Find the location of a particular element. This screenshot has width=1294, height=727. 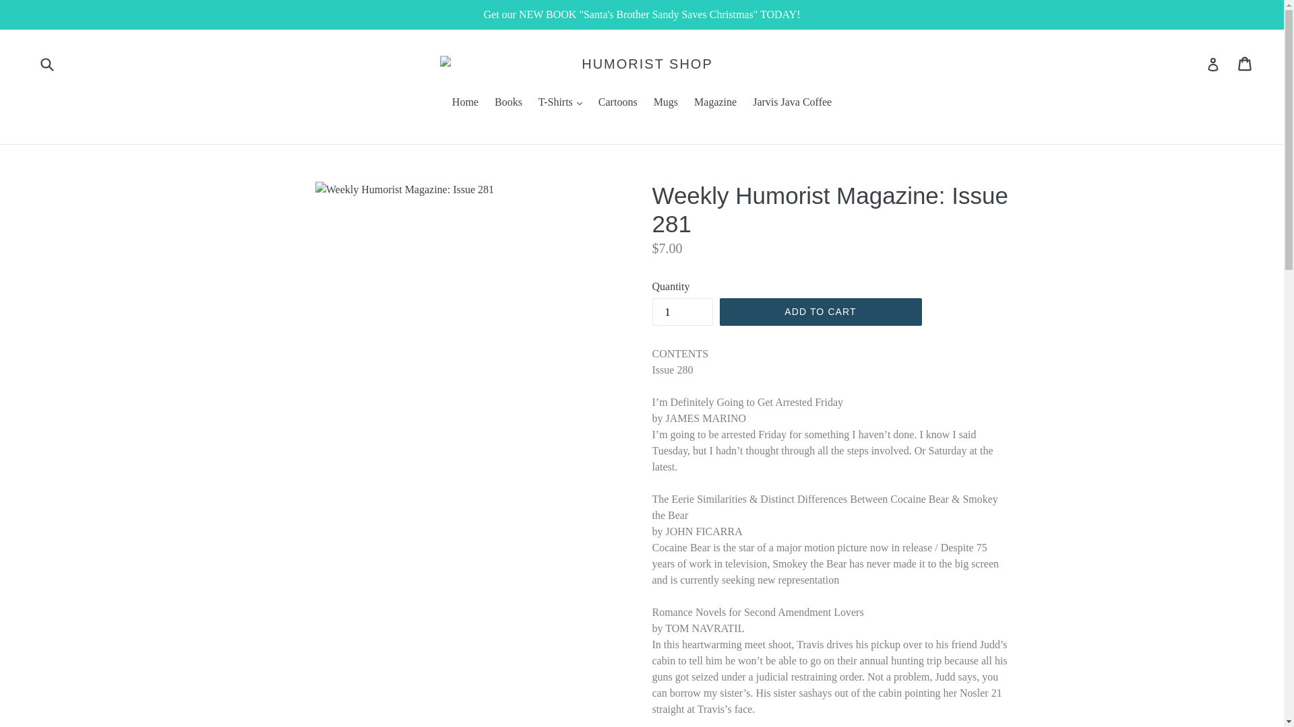

Magazine is located at coordinates (714, 104).